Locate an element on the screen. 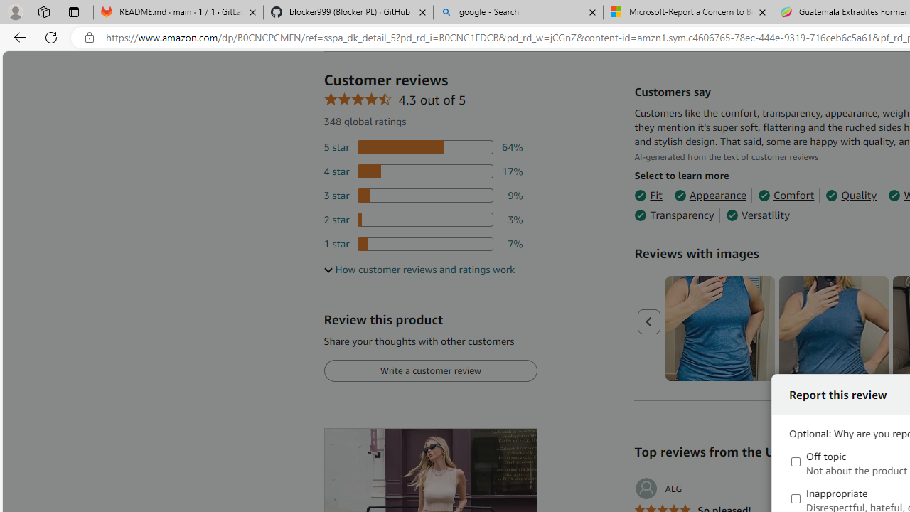 The height and width of the screenshot is (512, 910). Comfort is located at coordinates (786, 195).